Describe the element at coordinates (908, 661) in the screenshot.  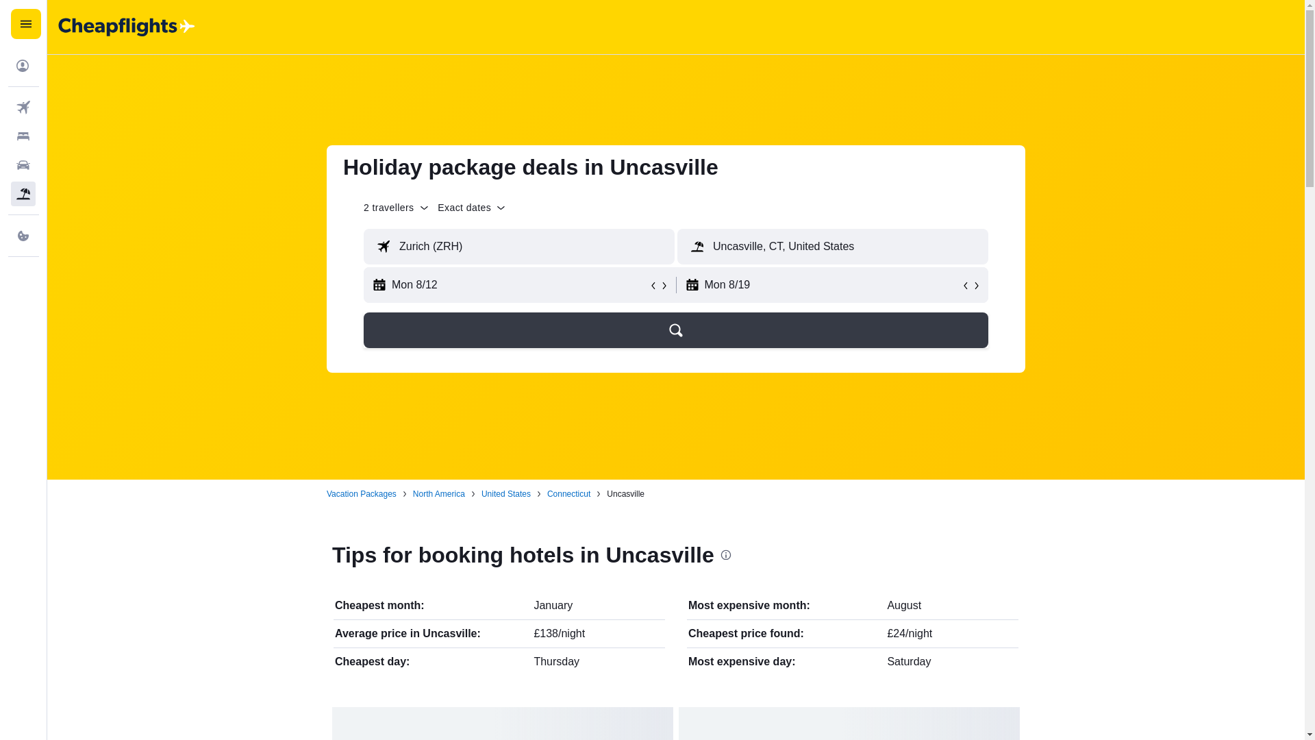
I see `Saturday` at that location.